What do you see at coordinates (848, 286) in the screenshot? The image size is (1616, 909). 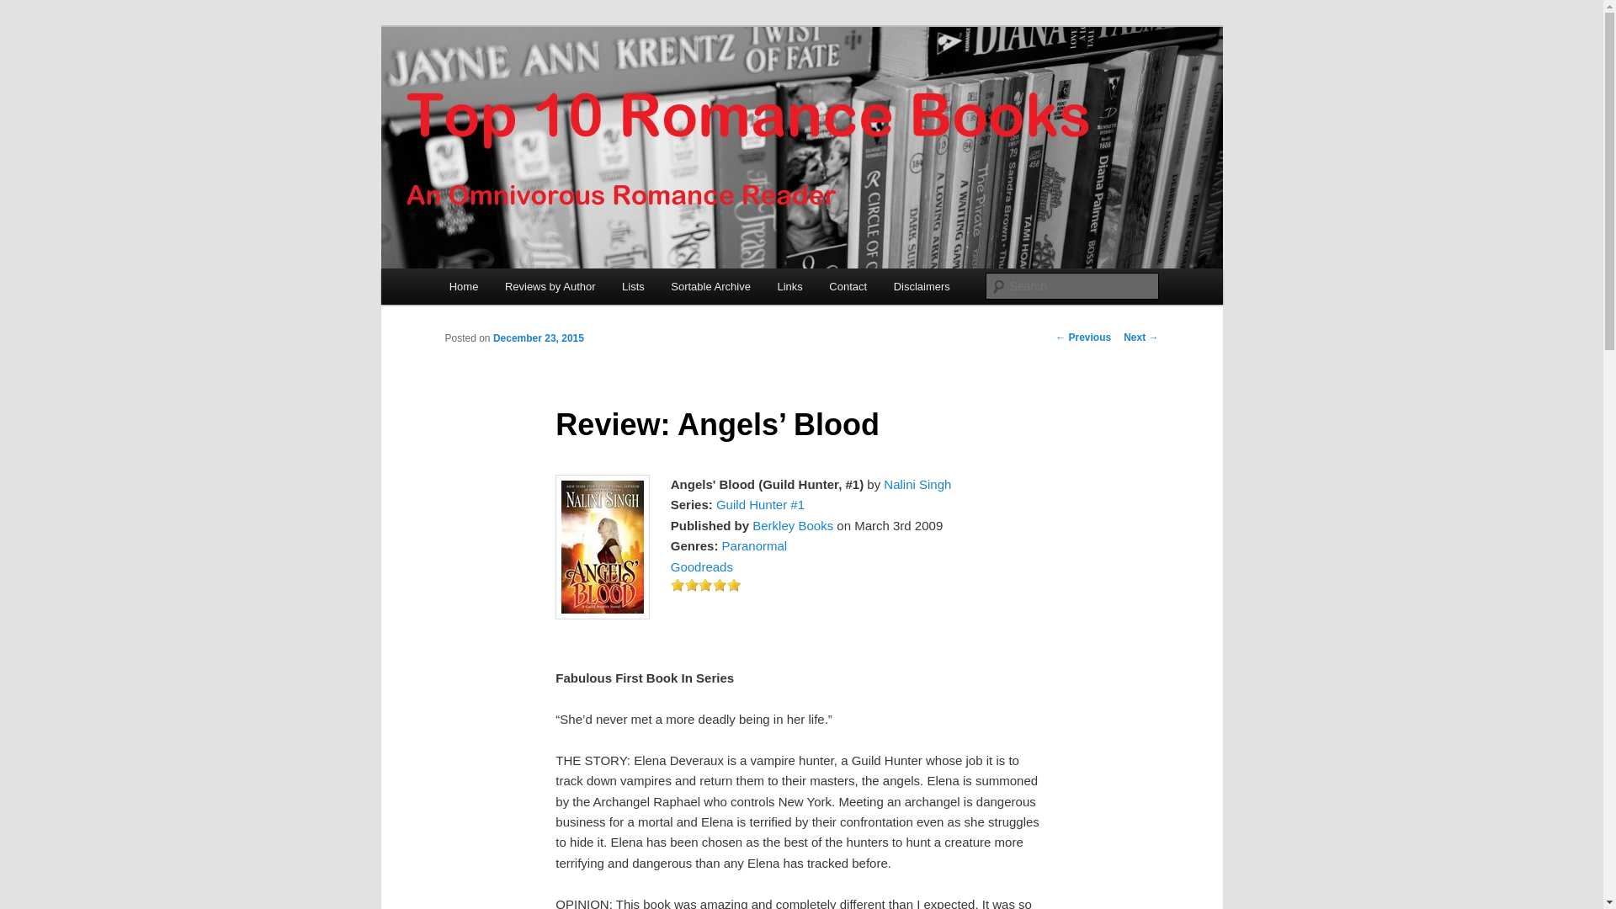 I see `Contact` at bounding box center [848, 286].